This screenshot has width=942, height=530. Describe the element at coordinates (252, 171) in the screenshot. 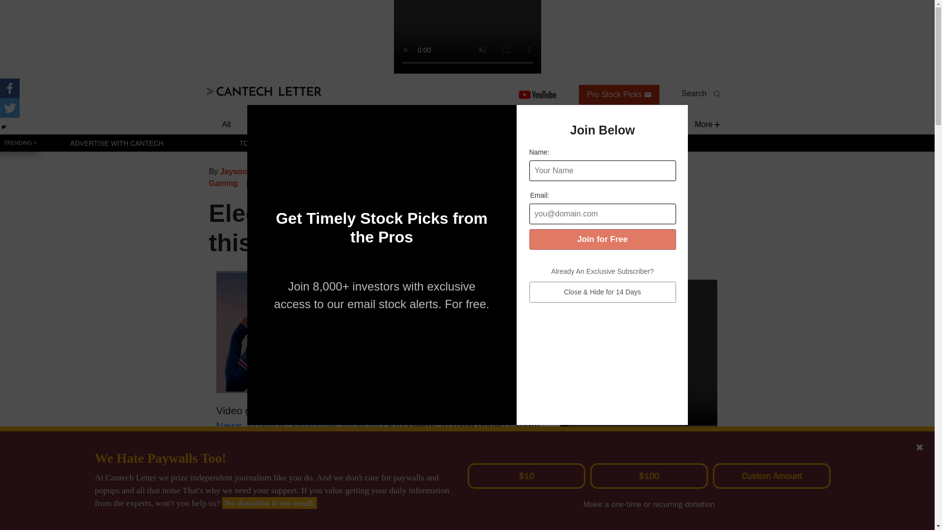

I see `Jayson MacLean` at that location.